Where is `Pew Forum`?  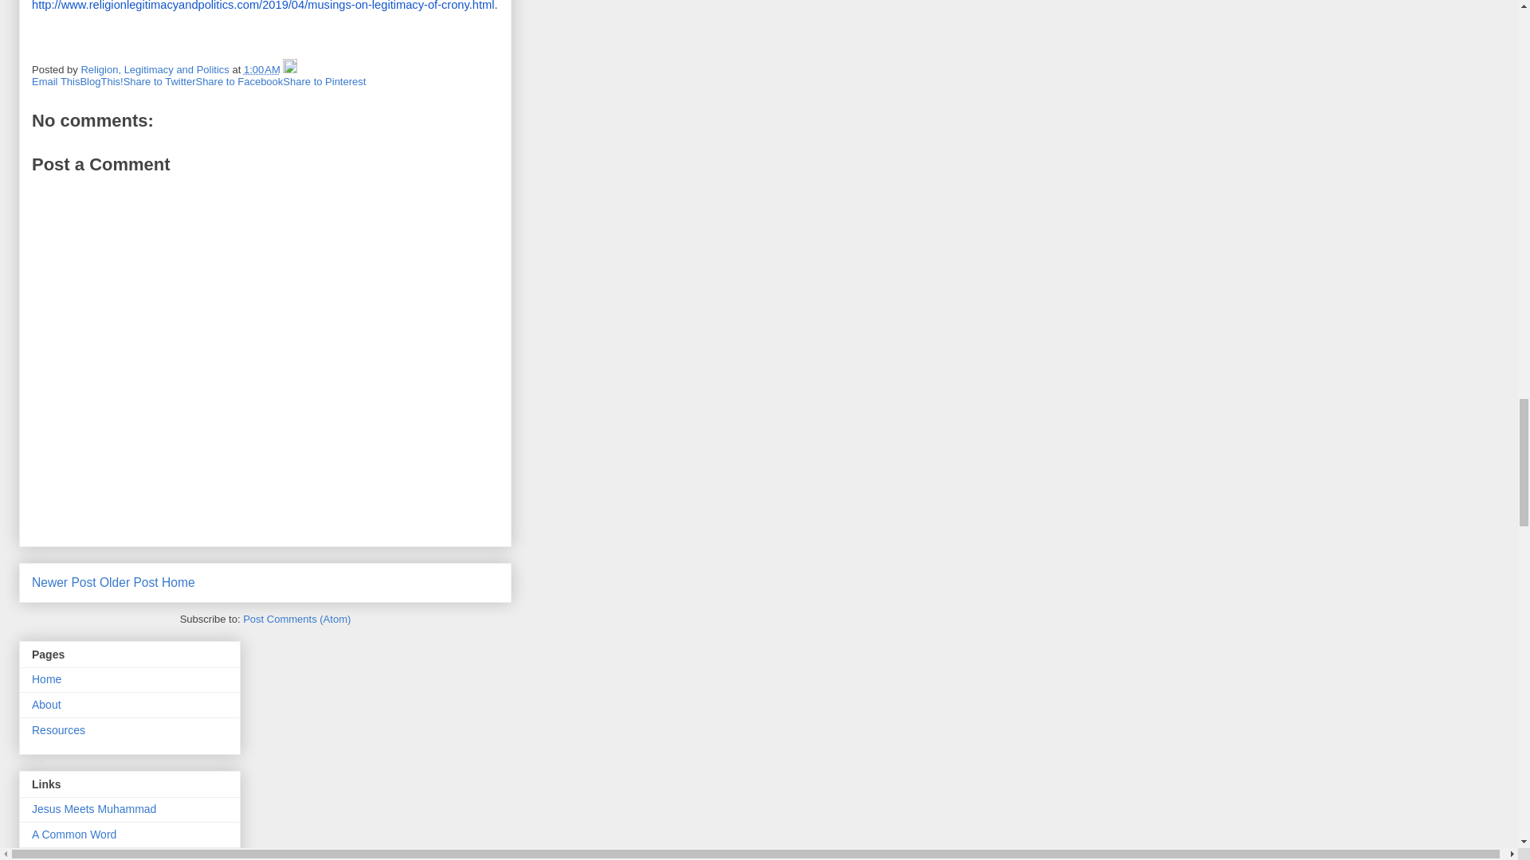
Pew Forum is located at coordinates (61, 857).